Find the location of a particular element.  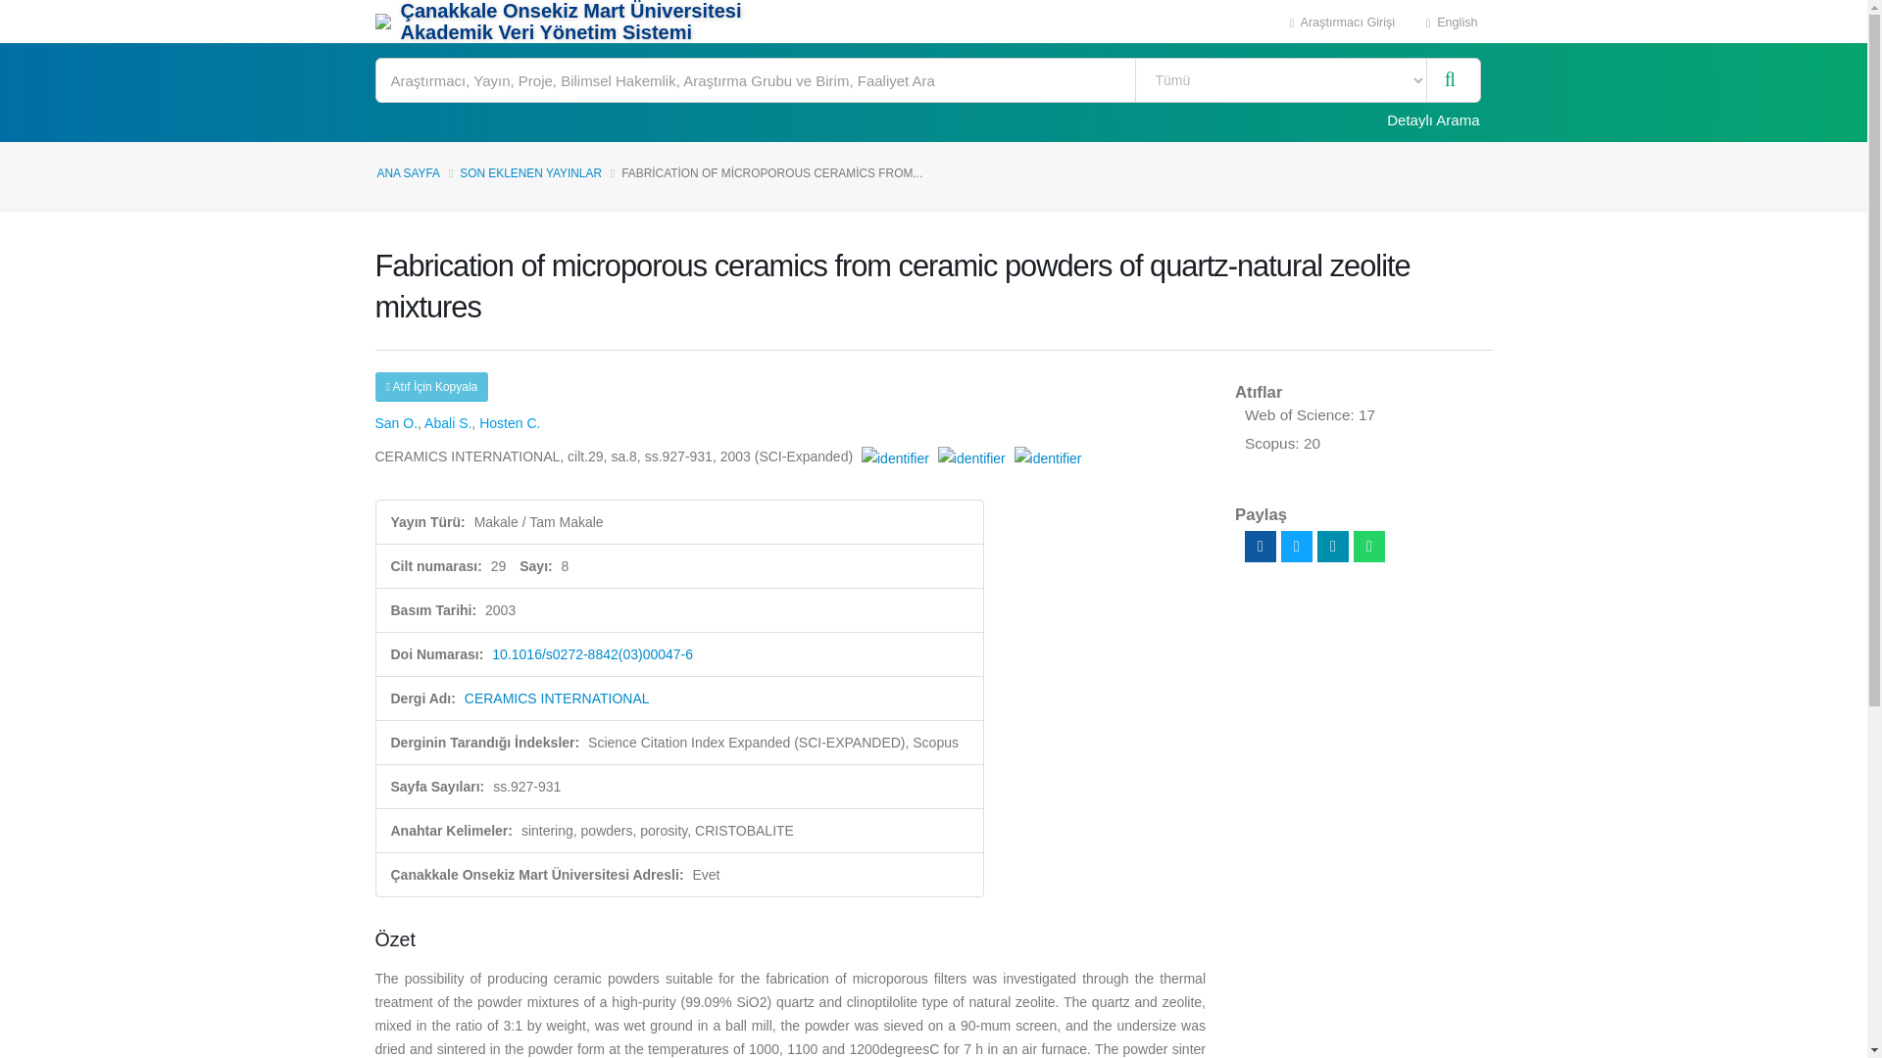

C Hosten is located at coordinates (510, 423).